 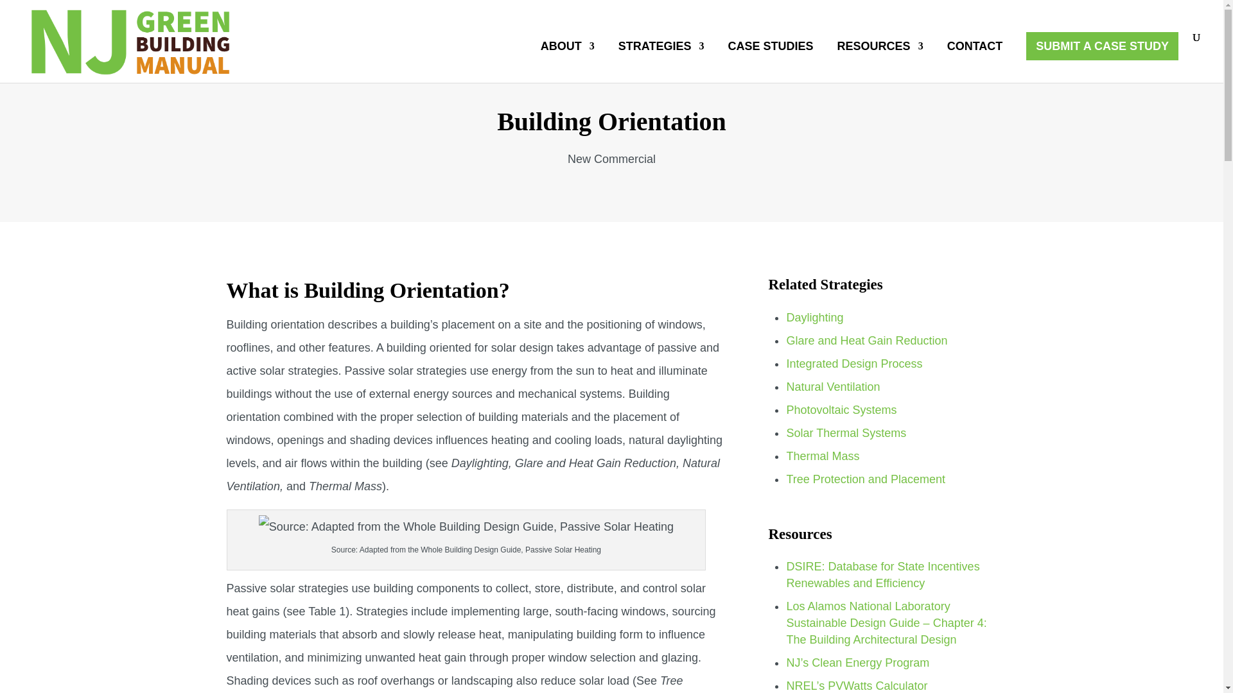 I want to click on SUBMIT A CASE STUDY, so click(x=1102, y=46).